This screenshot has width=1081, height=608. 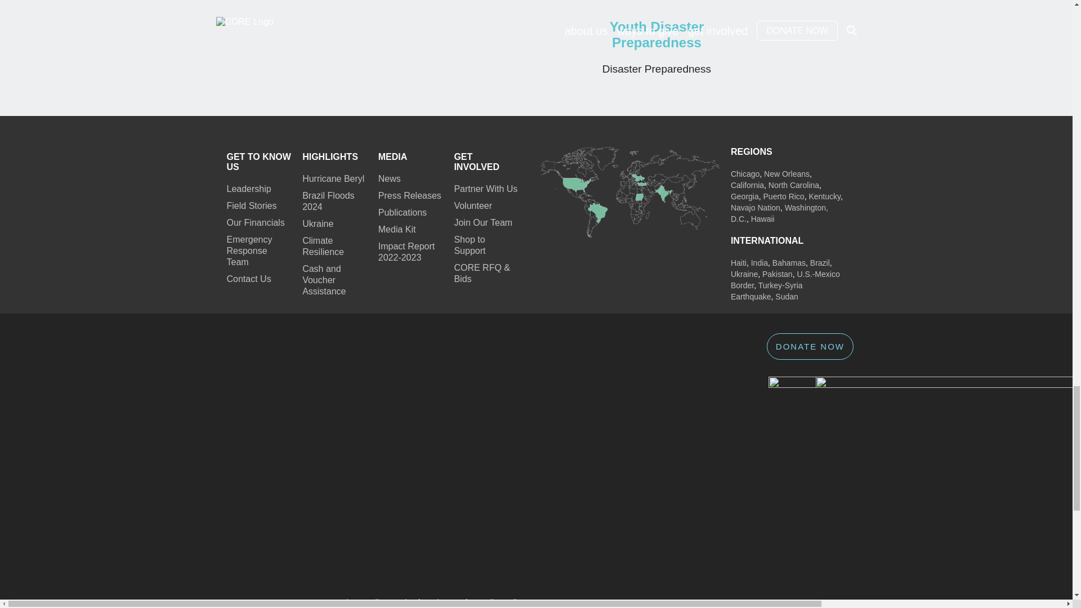 I want to click on Brazil Floods 2024, so click(x=334, y=202).